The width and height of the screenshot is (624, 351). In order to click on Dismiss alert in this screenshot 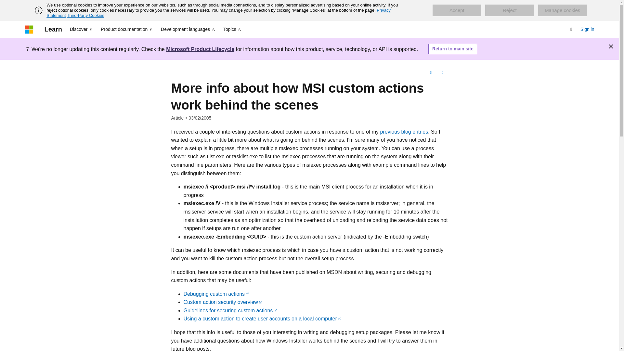, I will do `click(611, 46)`.